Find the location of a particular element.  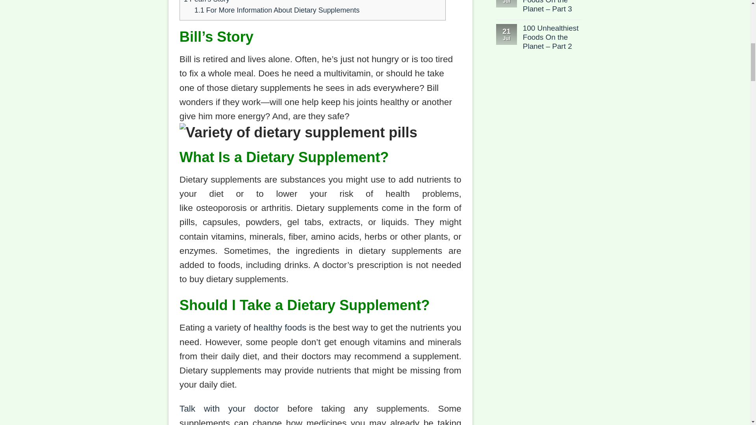

1.1 For More Information About Dietary Supplements is located at coordinates (277, 10).